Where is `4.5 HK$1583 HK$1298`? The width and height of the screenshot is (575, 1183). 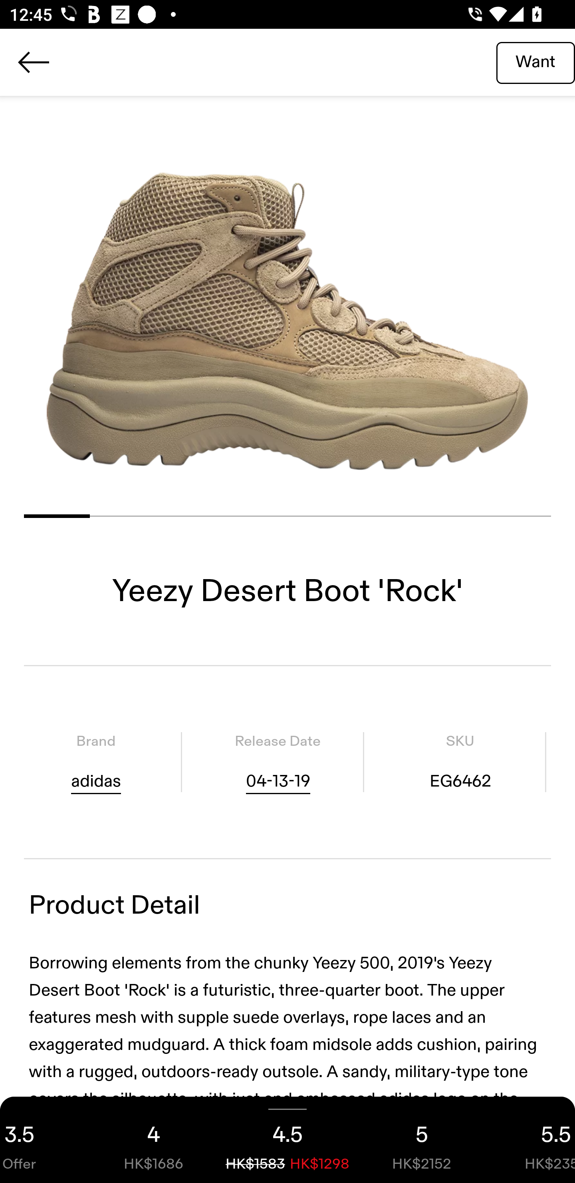
4.5 HK$1583 HK$1298 is located at coordinates (287, 1140).